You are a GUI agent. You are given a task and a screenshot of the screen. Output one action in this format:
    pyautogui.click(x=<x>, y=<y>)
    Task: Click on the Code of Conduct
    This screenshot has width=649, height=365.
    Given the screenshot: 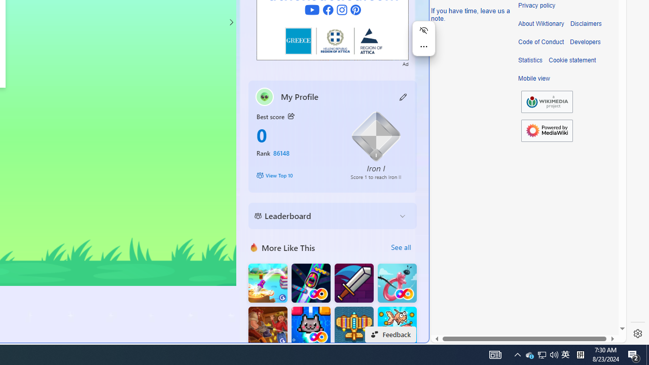 What is the action you would take?
    pyautogui.click(x=541, y=42)
    